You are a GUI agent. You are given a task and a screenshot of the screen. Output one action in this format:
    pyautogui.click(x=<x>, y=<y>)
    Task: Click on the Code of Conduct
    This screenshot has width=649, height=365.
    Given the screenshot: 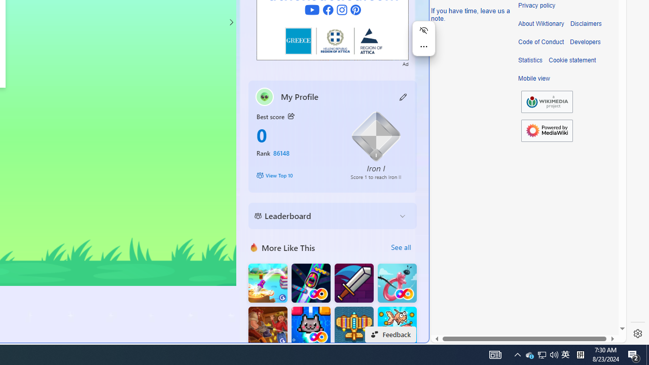 What is the action you would take?
    pyautogui.click(x=541, y=42)
    